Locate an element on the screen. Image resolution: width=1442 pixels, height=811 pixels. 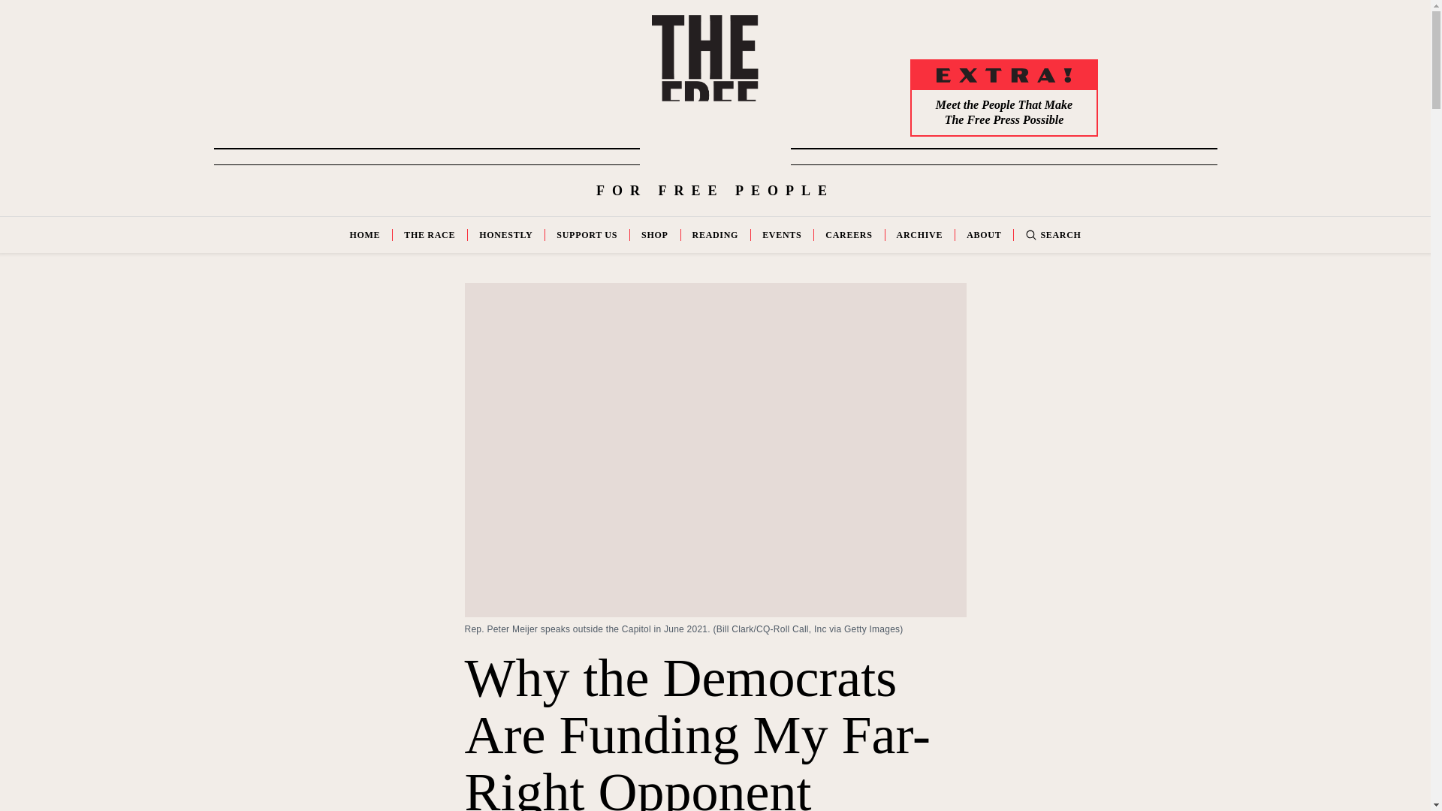
HOME is located at coordinates (364, 234).